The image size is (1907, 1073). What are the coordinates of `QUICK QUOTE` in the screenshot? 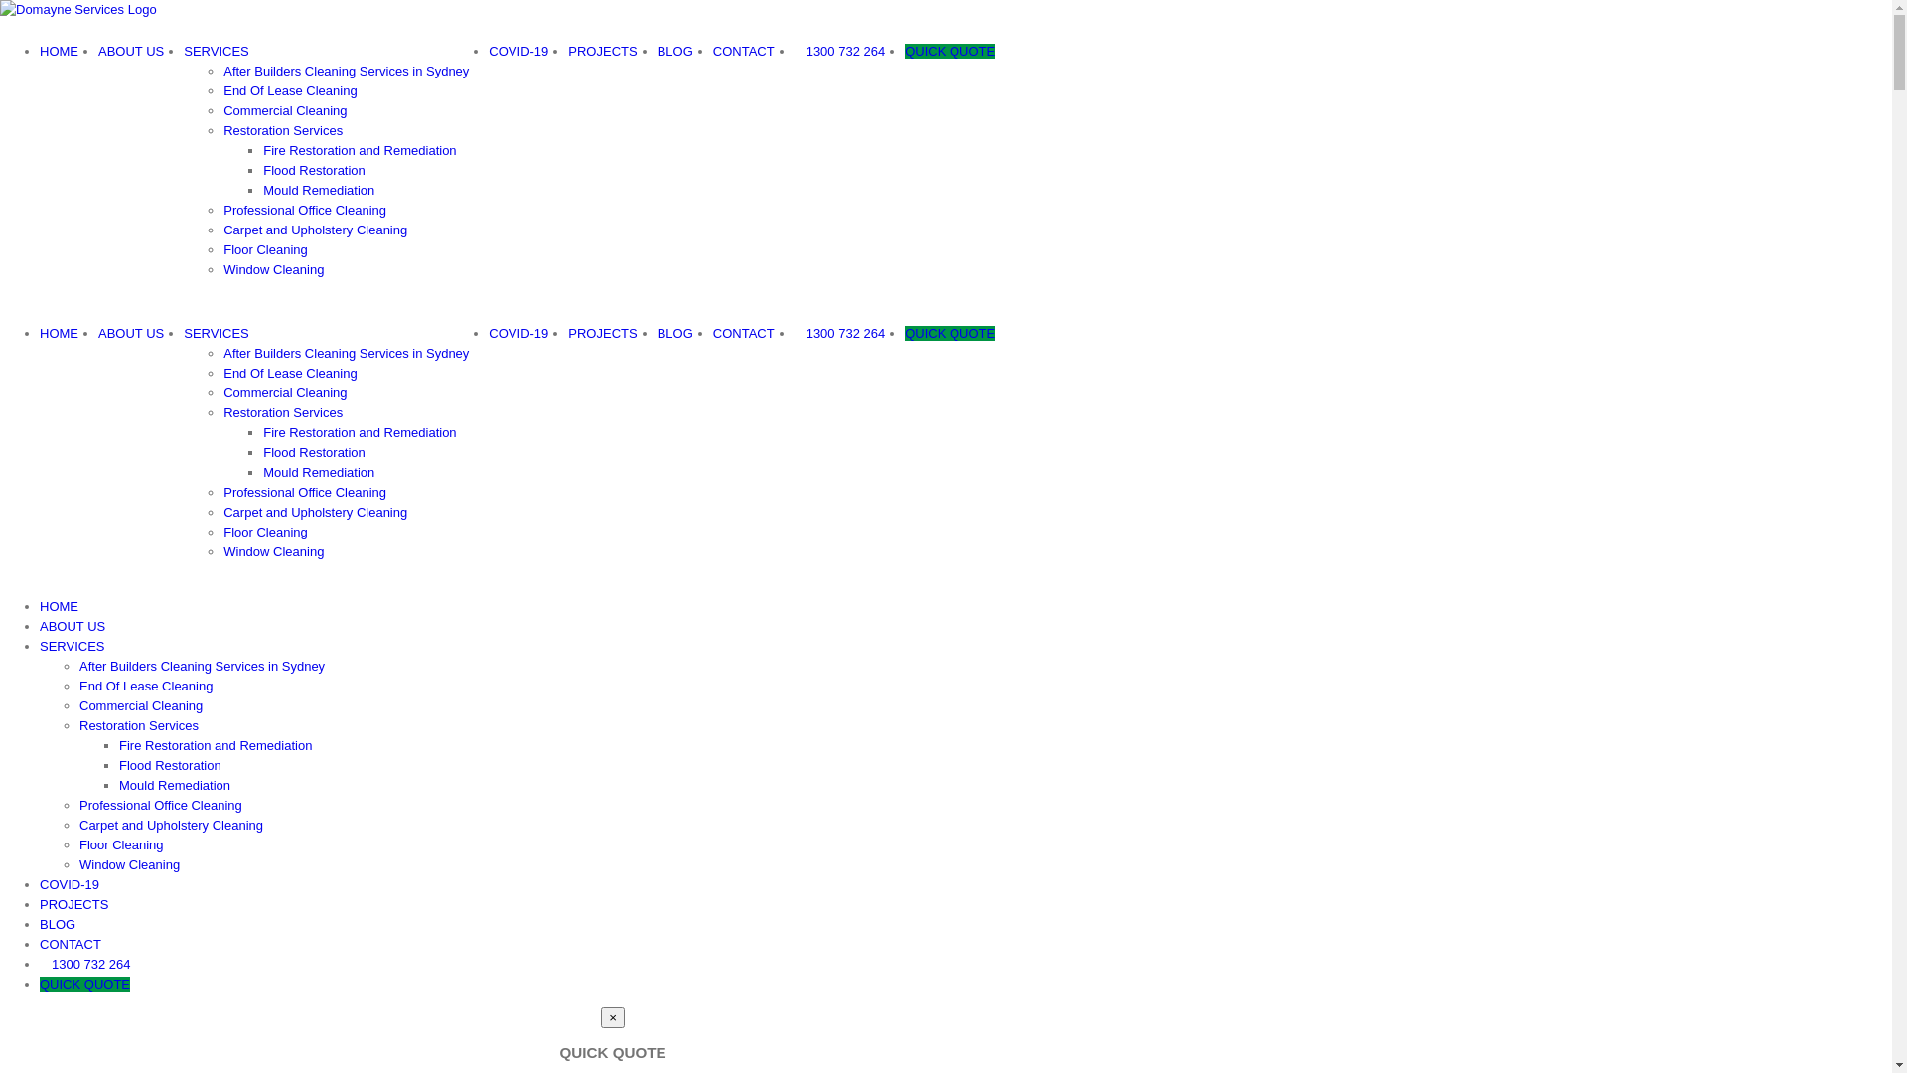 It's located at (950, 52).